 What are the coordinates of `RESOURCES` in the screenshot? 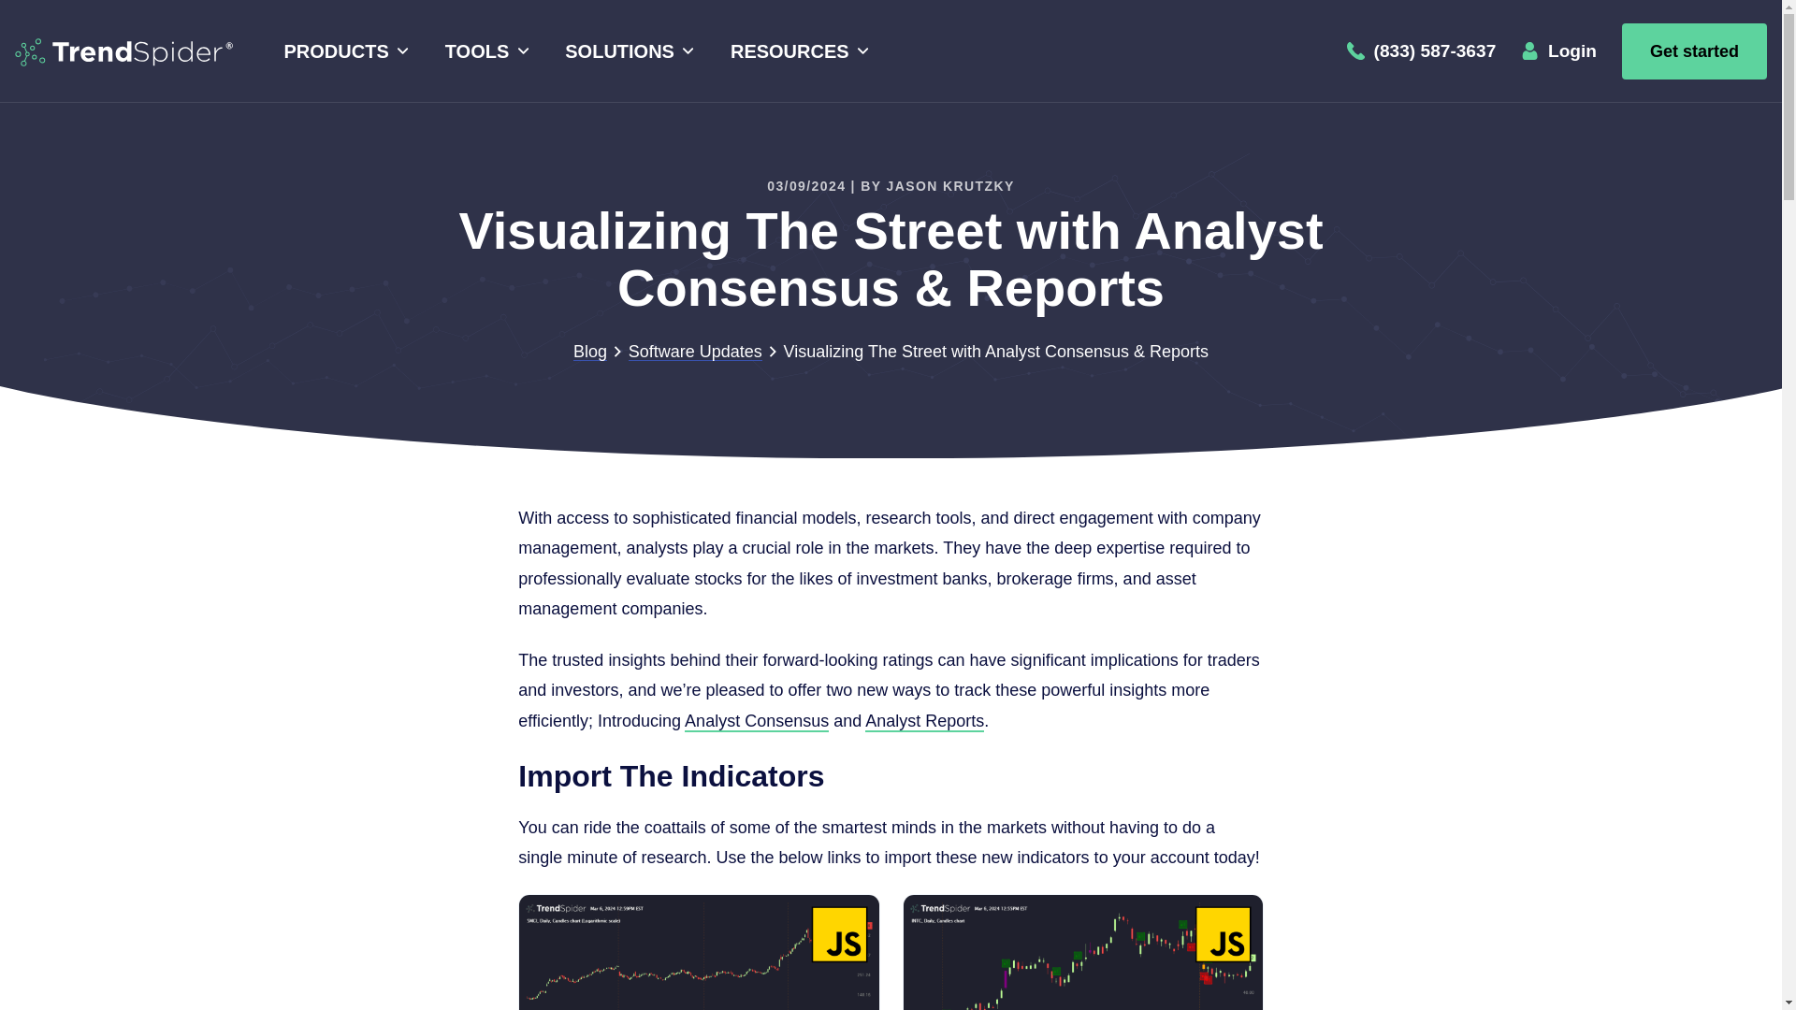 It's located at (796, 51).